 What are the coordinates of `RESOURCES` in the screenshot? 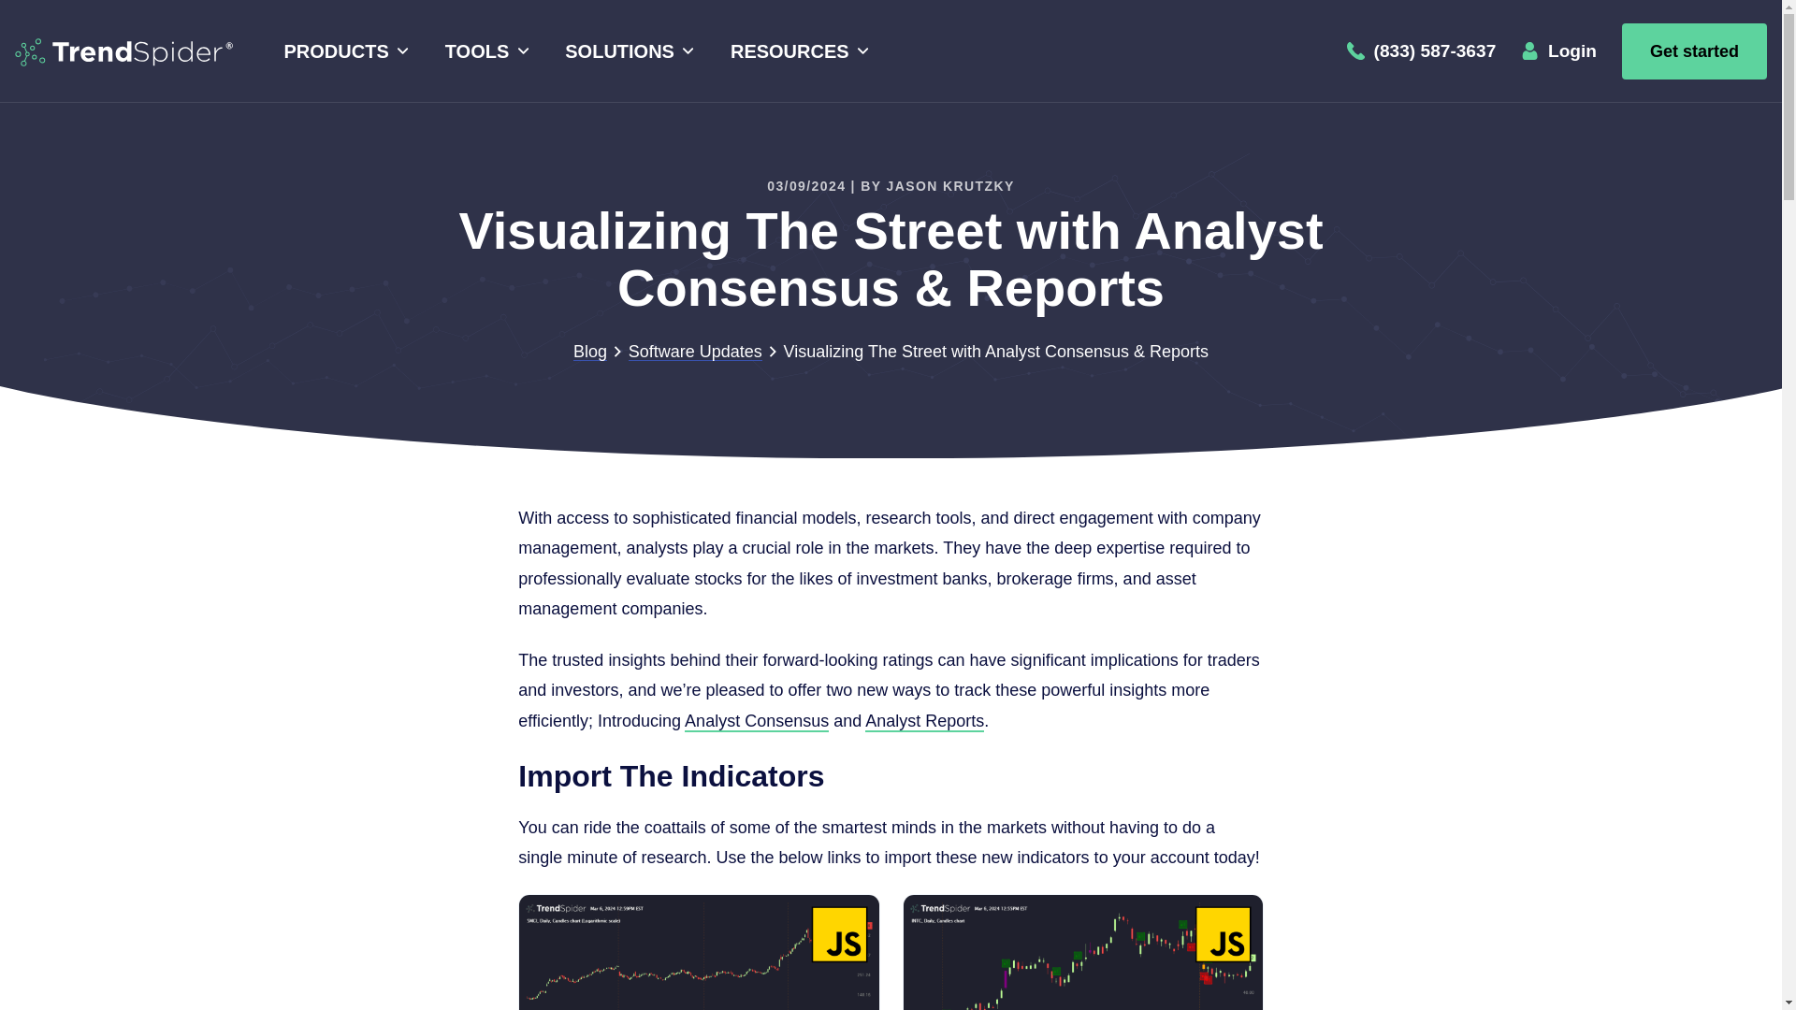 It's located at (796, 51).